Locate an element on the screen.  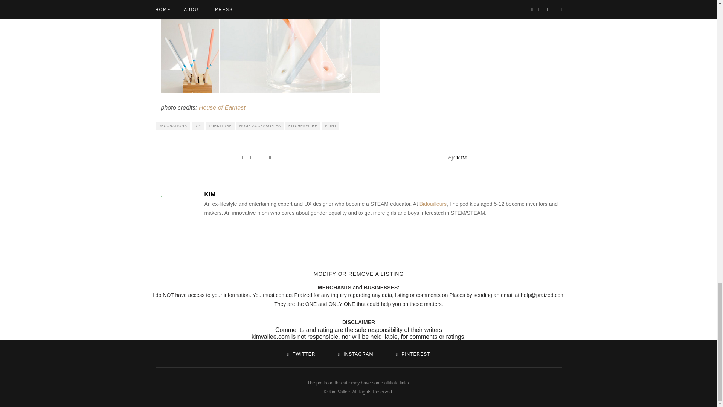
House of Earnest is located at coordinates (222, 107).